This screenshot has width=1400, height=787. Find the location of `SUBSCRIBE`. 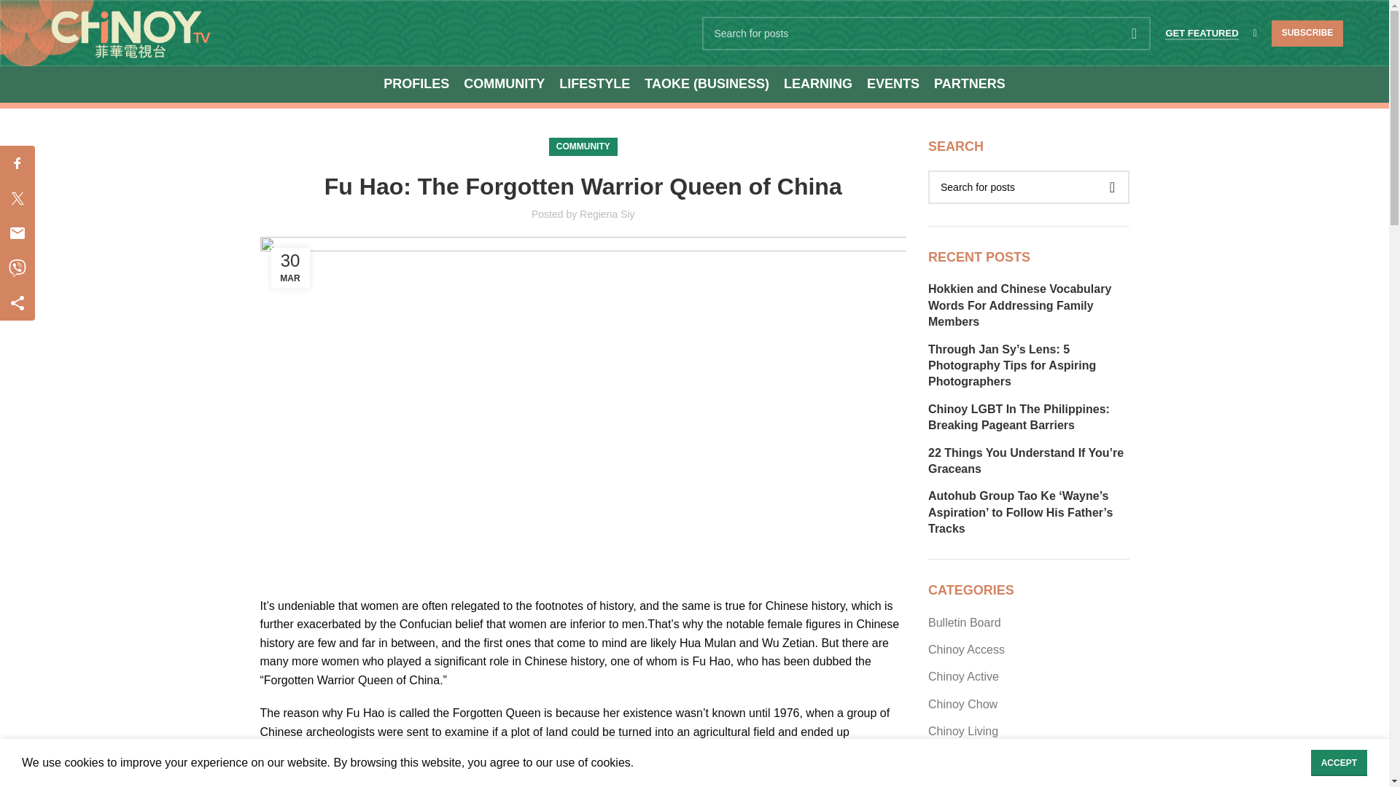

SUBSCRIBE is located at coordinates (1307, 34).